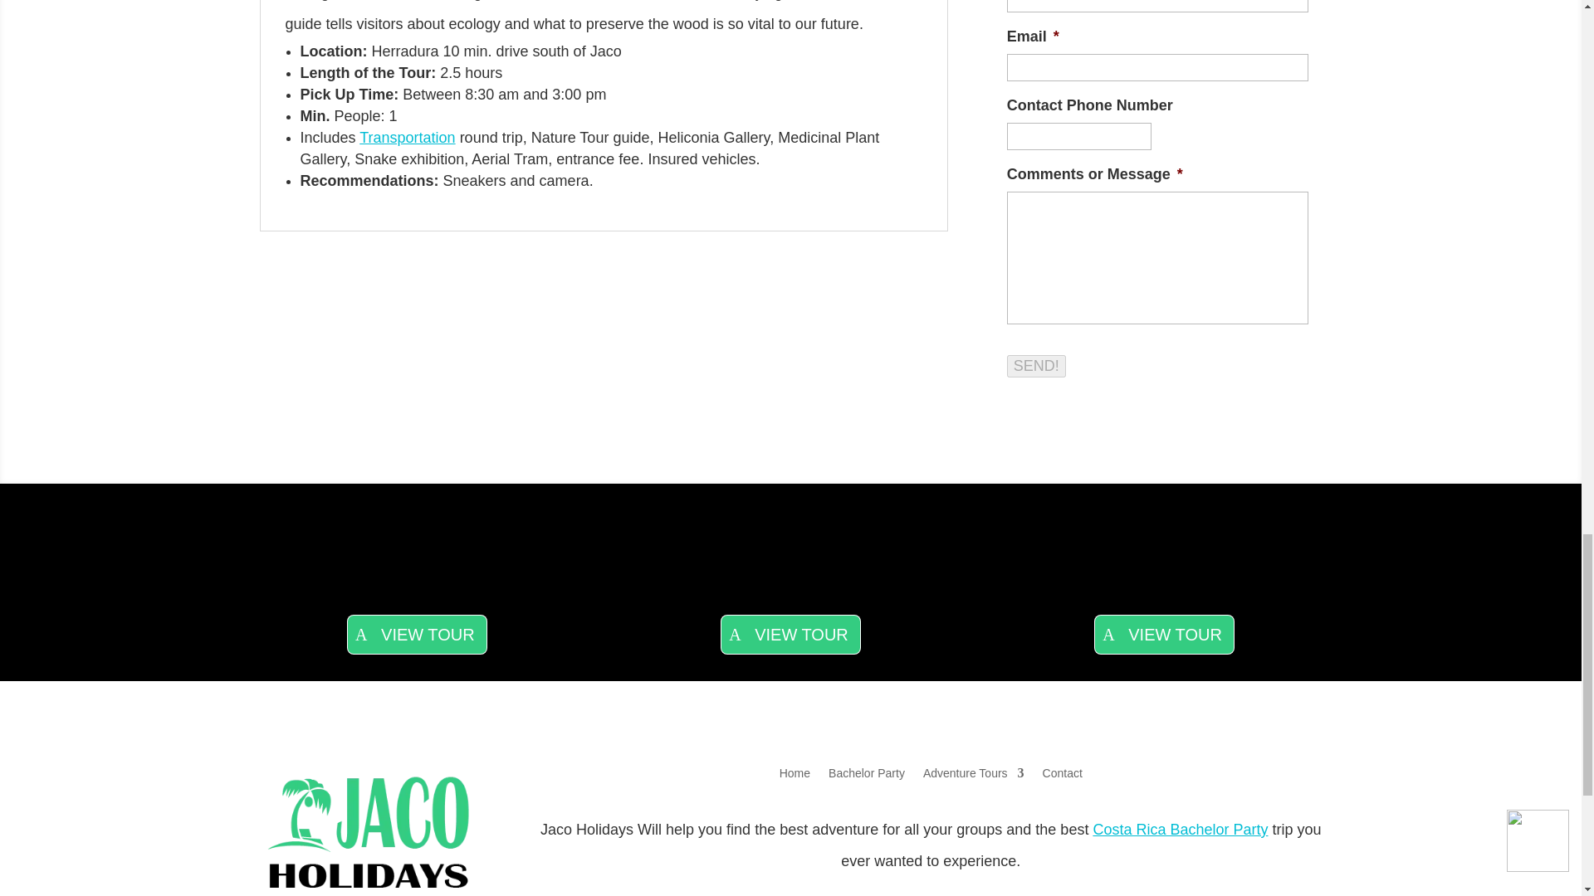 Image resolution: width=1594 pixels, height=896 pixels. Describe the element at coordinates (867, 777) in the screenshot. I see `Bachelor Party` at that location.